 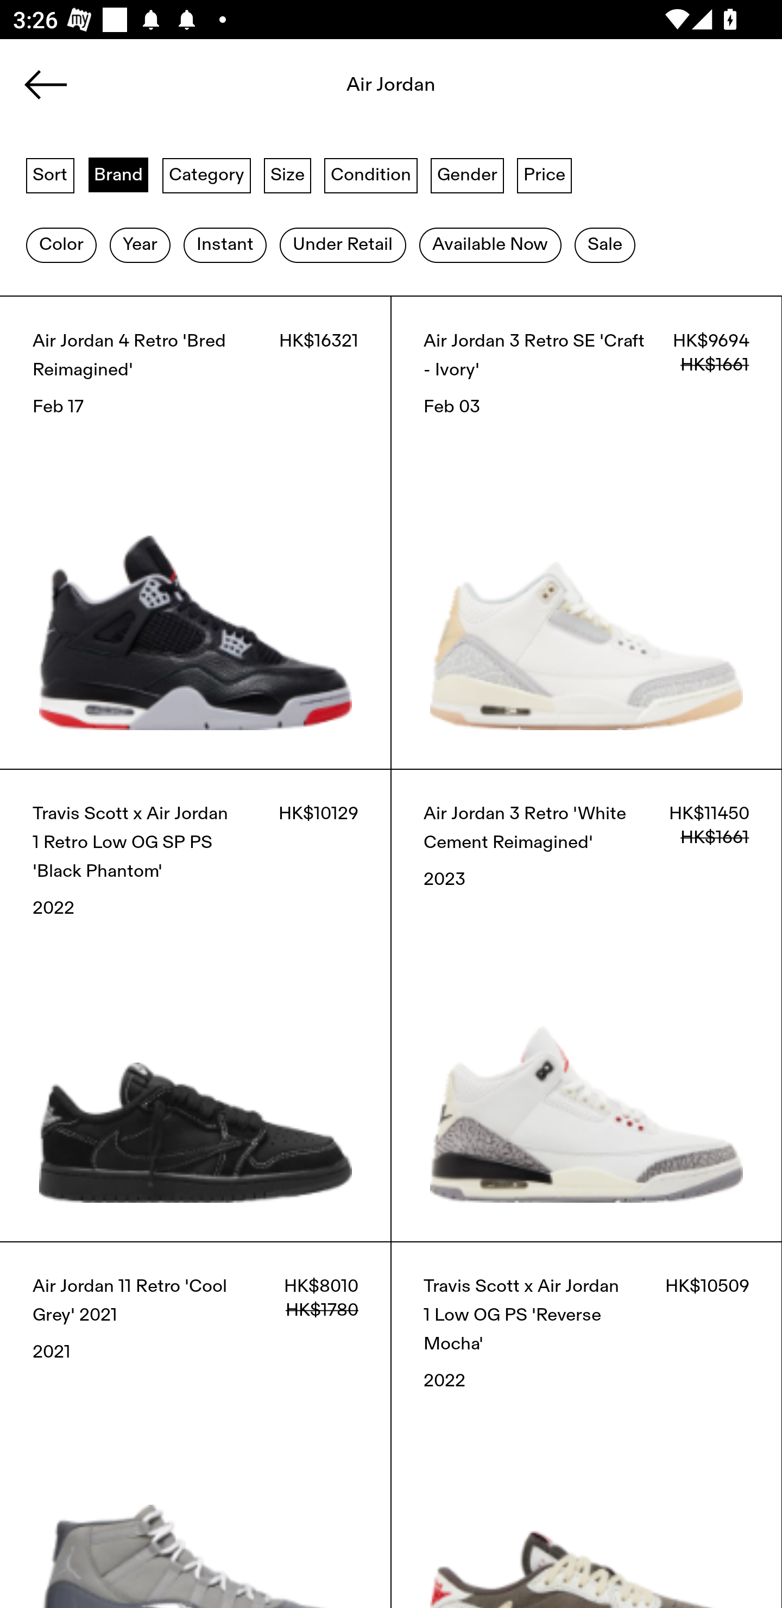 I want to click on Instant, so click(x=225, y=245).